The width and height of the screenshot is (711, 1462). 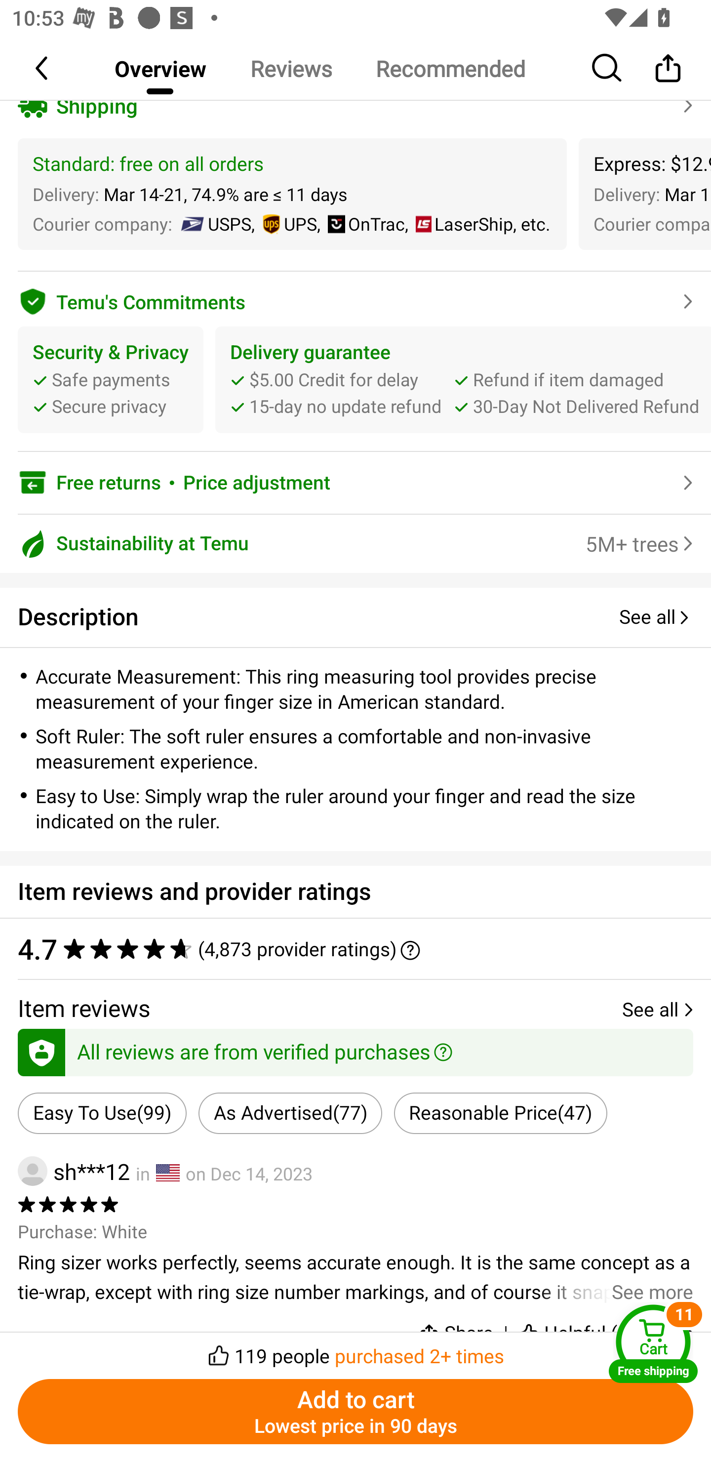 I want to click on Sustainability at Temu 5M+ trees, so click(x=355, y=543).